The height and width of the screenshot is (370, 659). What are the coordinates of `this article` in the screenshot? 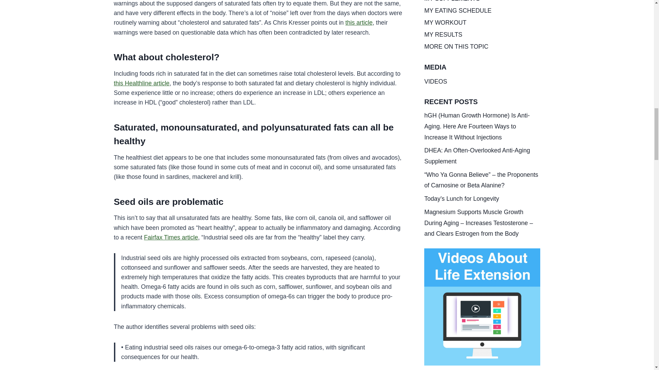 It's located at (359, 23).